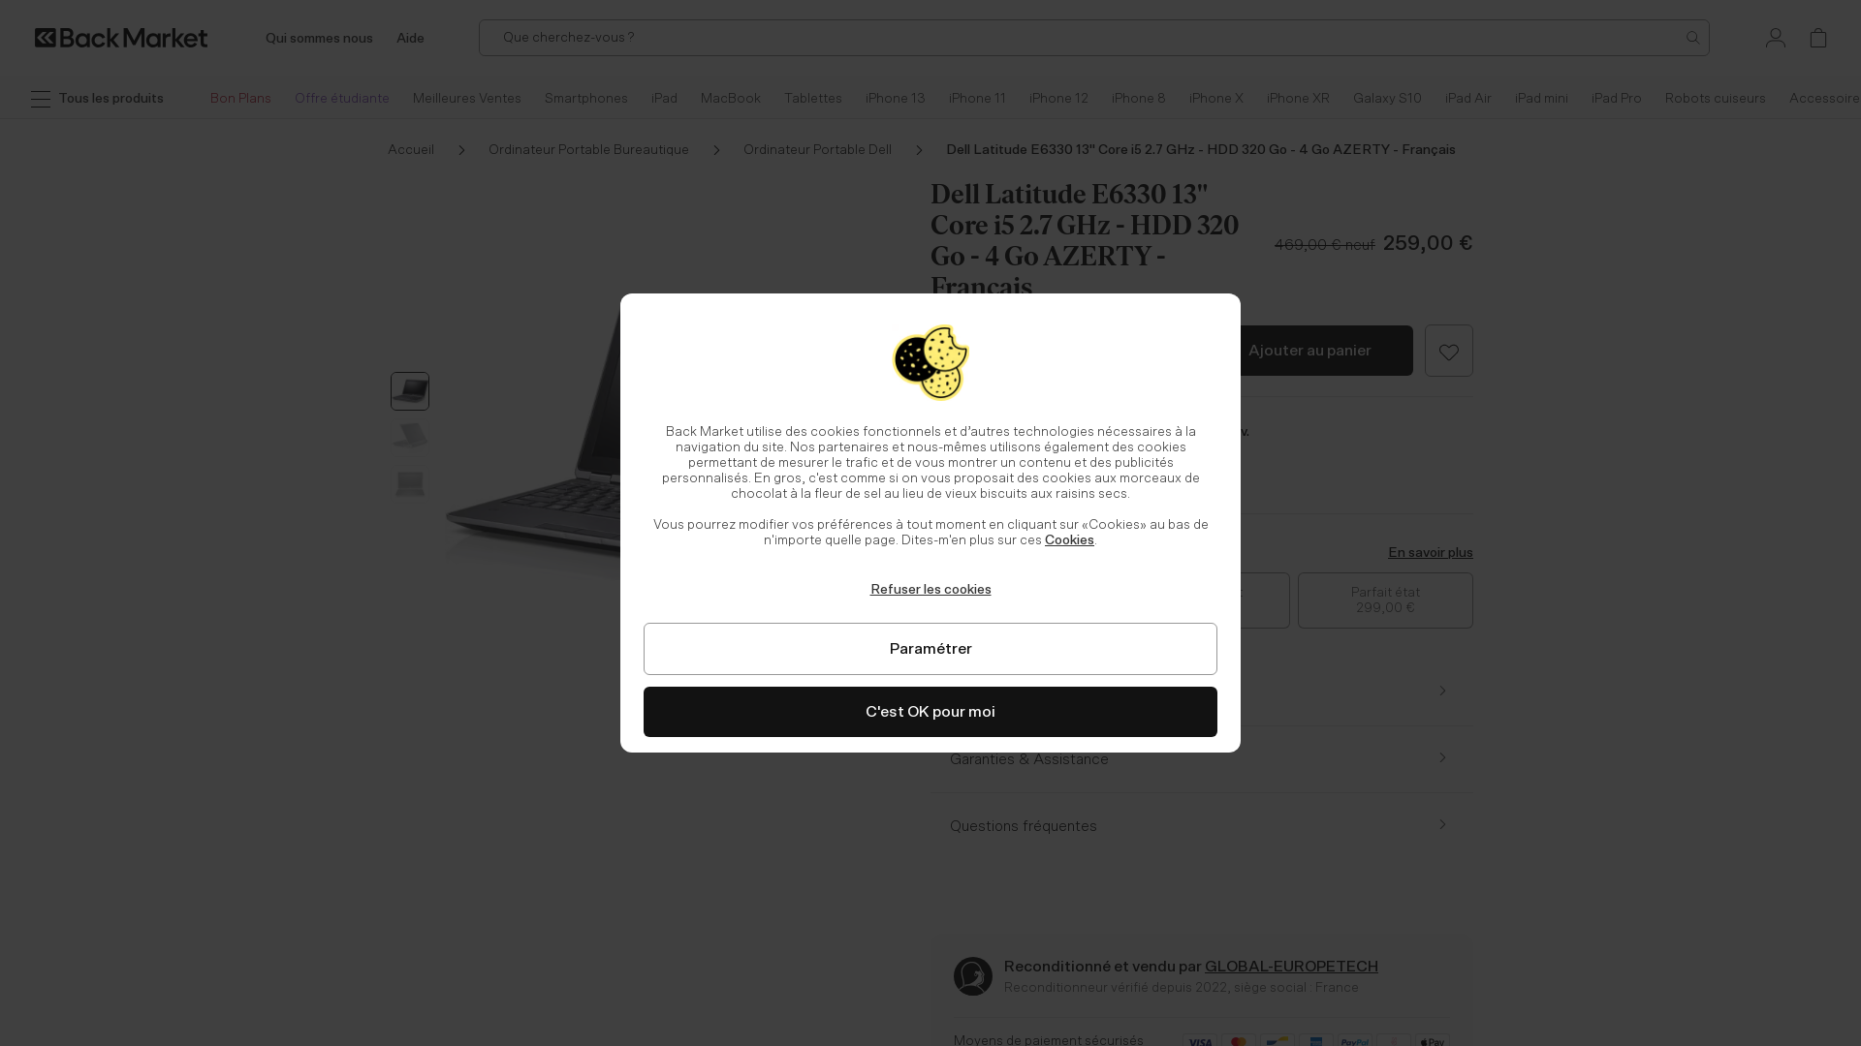 Image resolution: width=1861 pixels, height=1046 pixels. Describe the element at coordinates (1388, 99) in the screenshot. I see `Galaxy S10` at that location.